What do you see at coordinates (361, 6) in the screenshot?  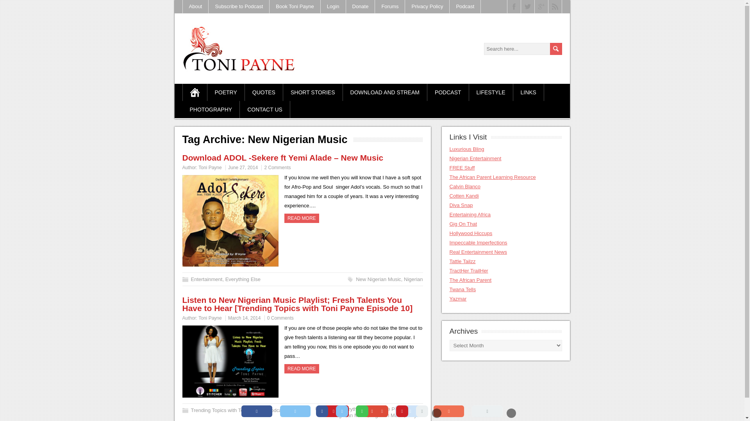 I see `Donate` at bounding box center [361, 6].